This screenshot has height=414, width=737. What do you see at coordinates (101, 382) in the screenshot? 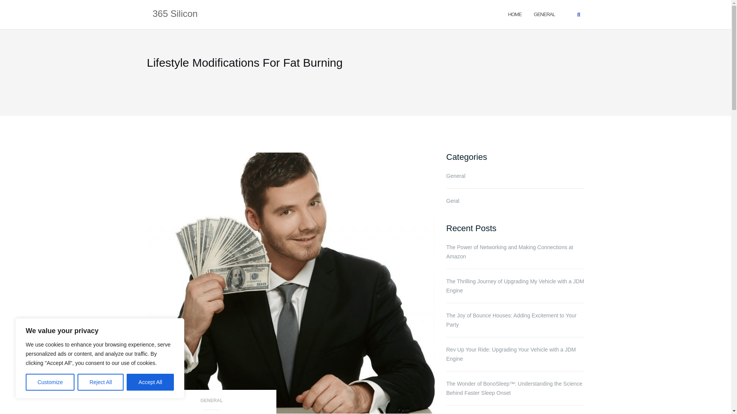
I see `Reject All` at bounding box center [101, 382].